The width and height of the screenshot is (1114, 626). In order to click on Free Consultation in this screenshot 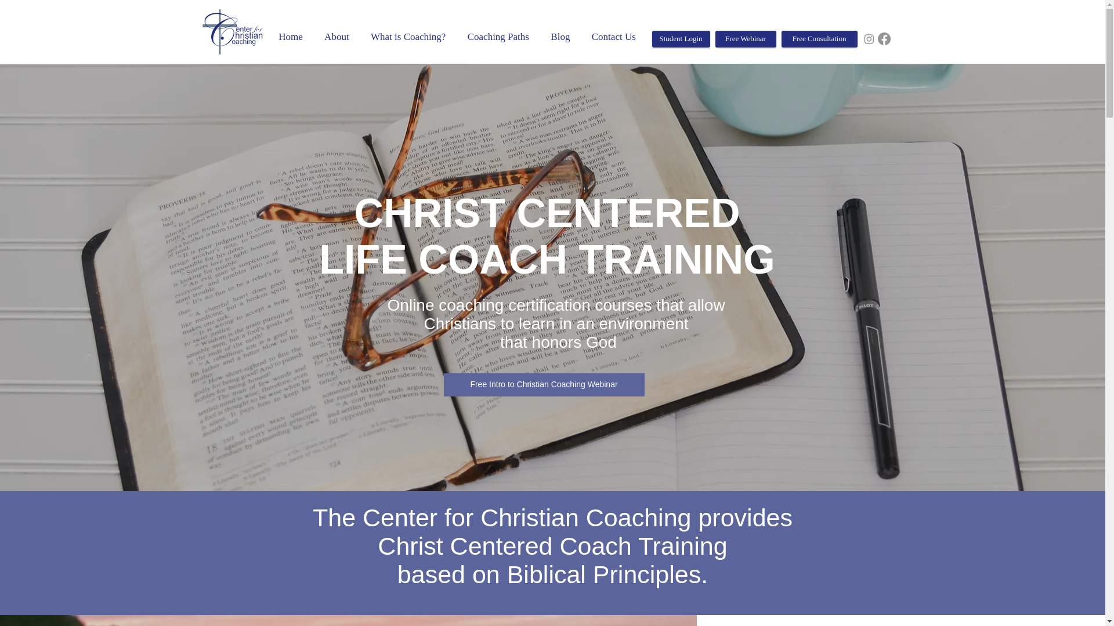, I will do `click(818, 39)`.